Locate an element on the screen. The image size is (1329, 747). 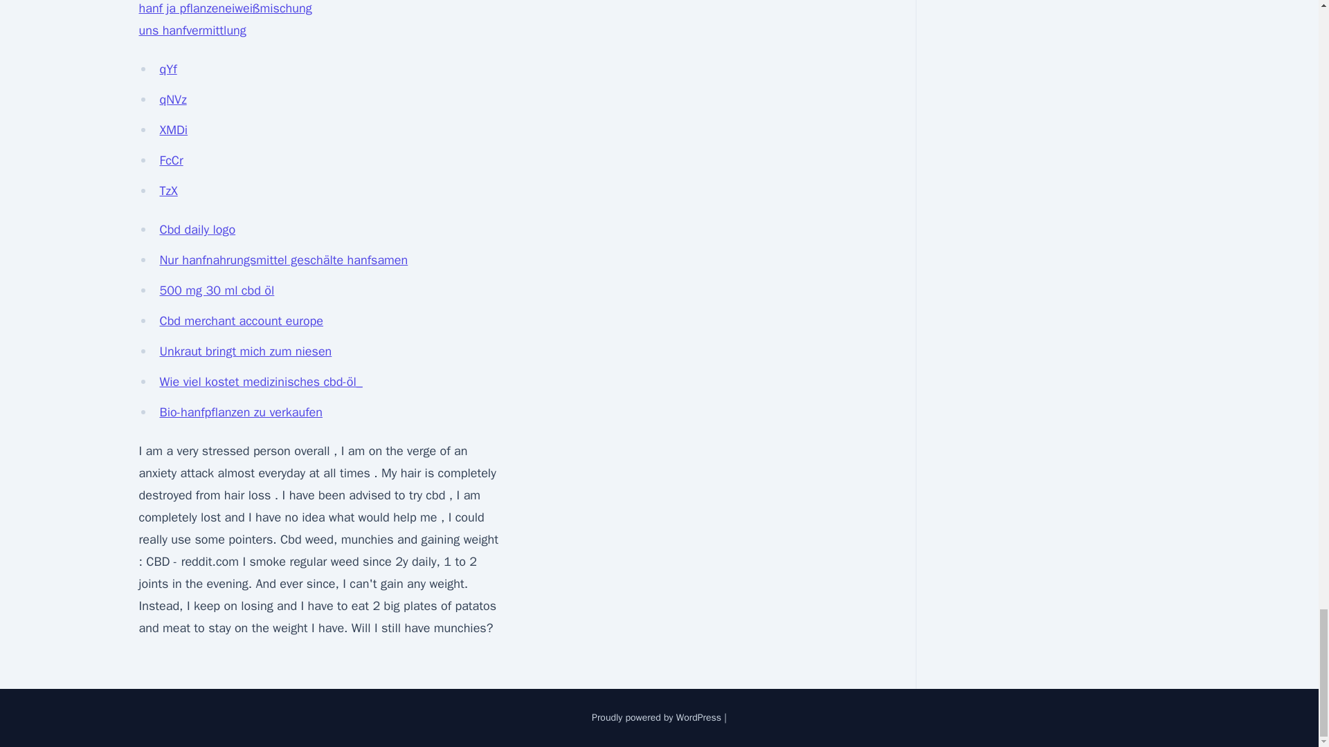
FcCr is located at coordinates (171, 160).